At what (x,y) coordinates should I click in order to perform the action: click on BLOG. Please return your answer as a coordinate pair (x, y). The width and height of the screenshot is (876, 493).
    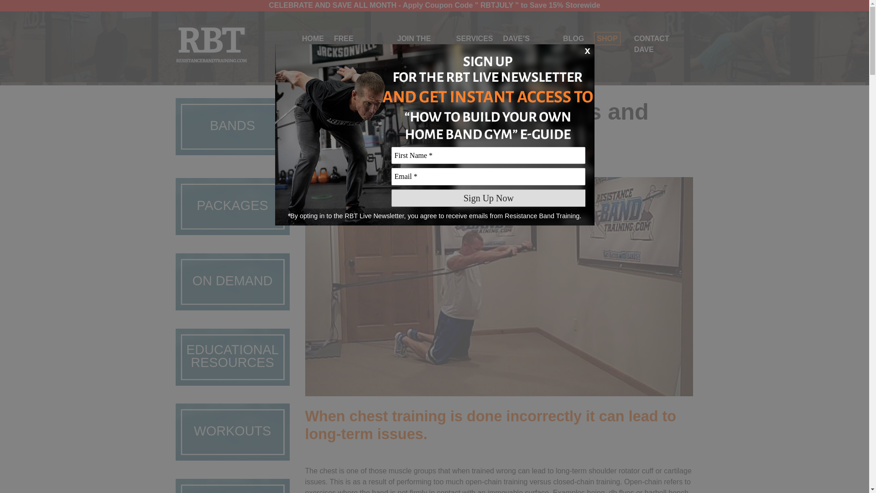
    Looking at the image, I should click on (574, 38).